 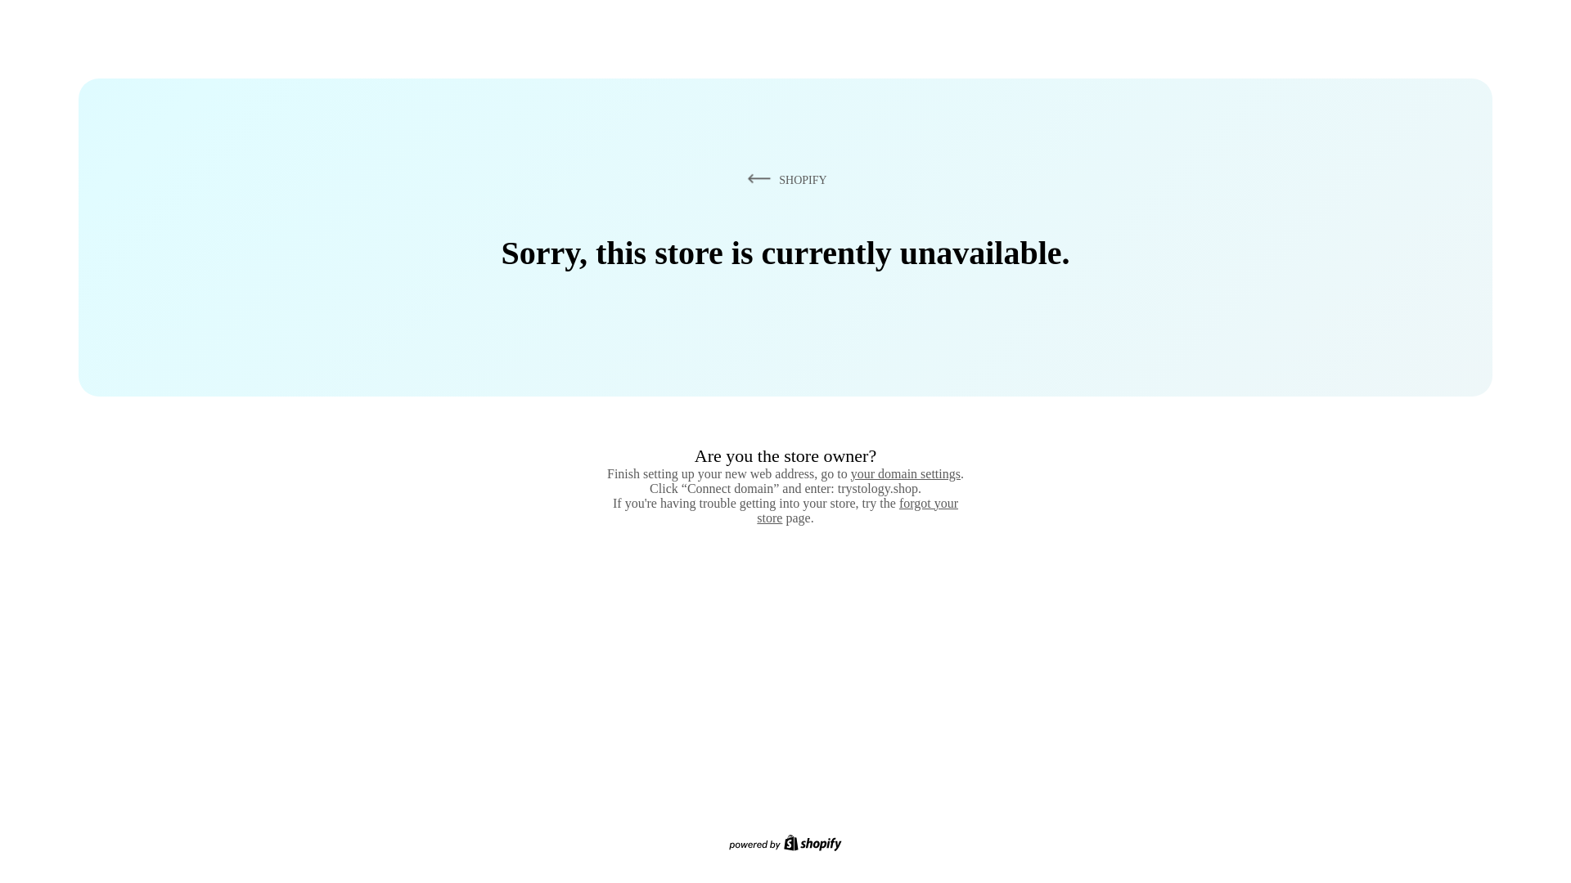 I want to click on SHOPIFY, so click(x=784, y=179).